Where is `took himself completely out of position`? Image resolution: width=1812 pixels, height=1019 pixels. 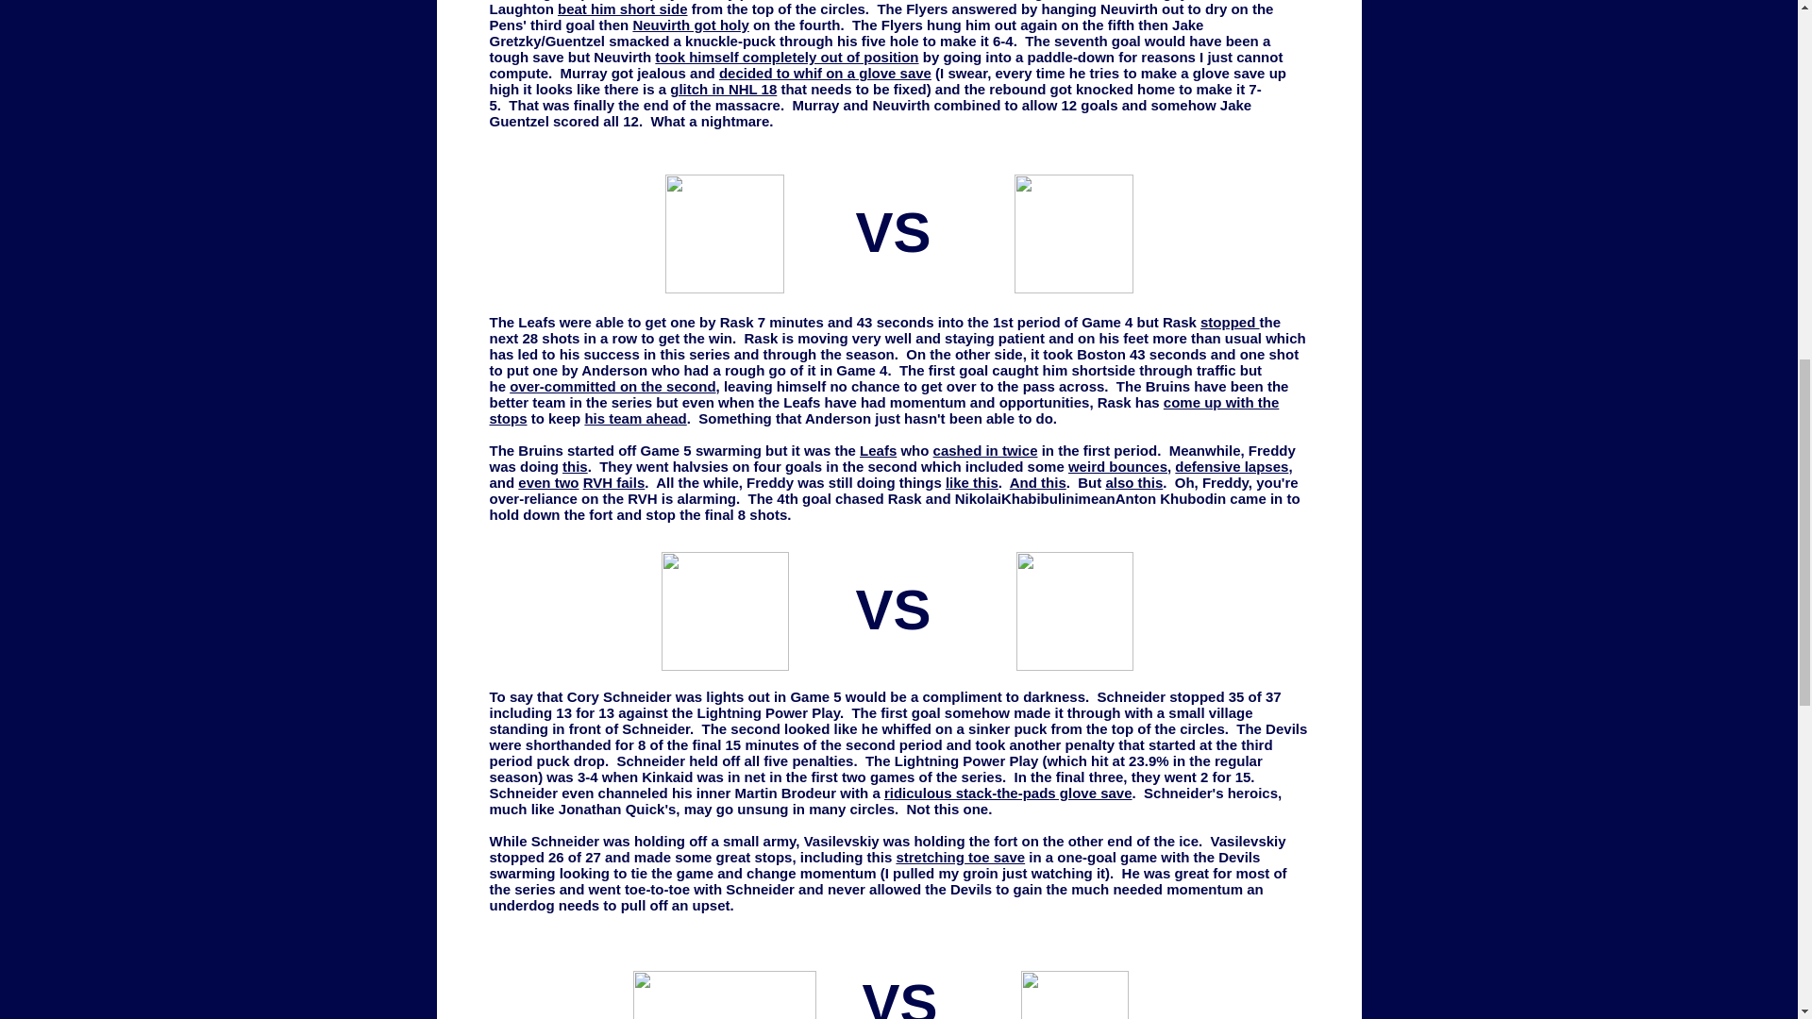
took himself completely out of position is located at coordinates (786, 57).